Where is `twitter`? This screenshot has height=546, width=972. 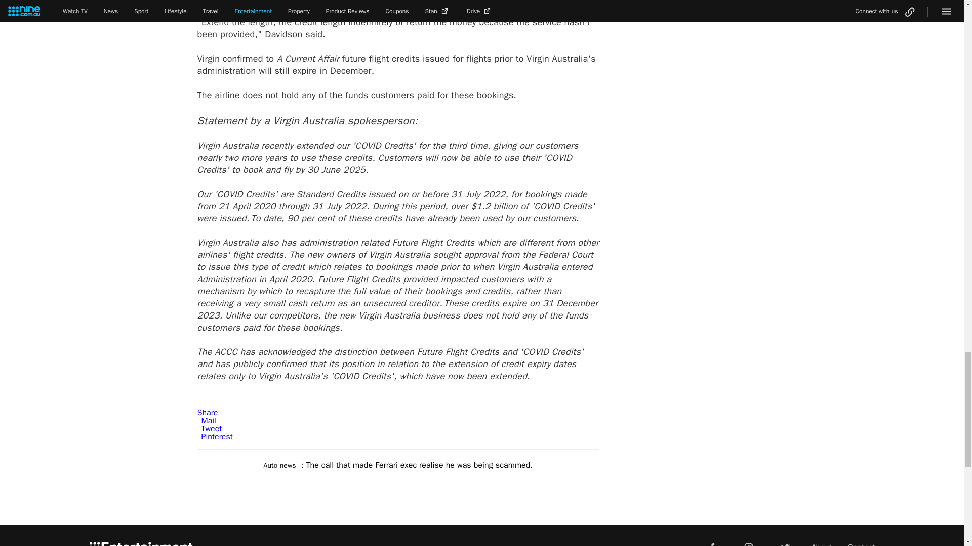
twitter is located at coordinates (785, 541).